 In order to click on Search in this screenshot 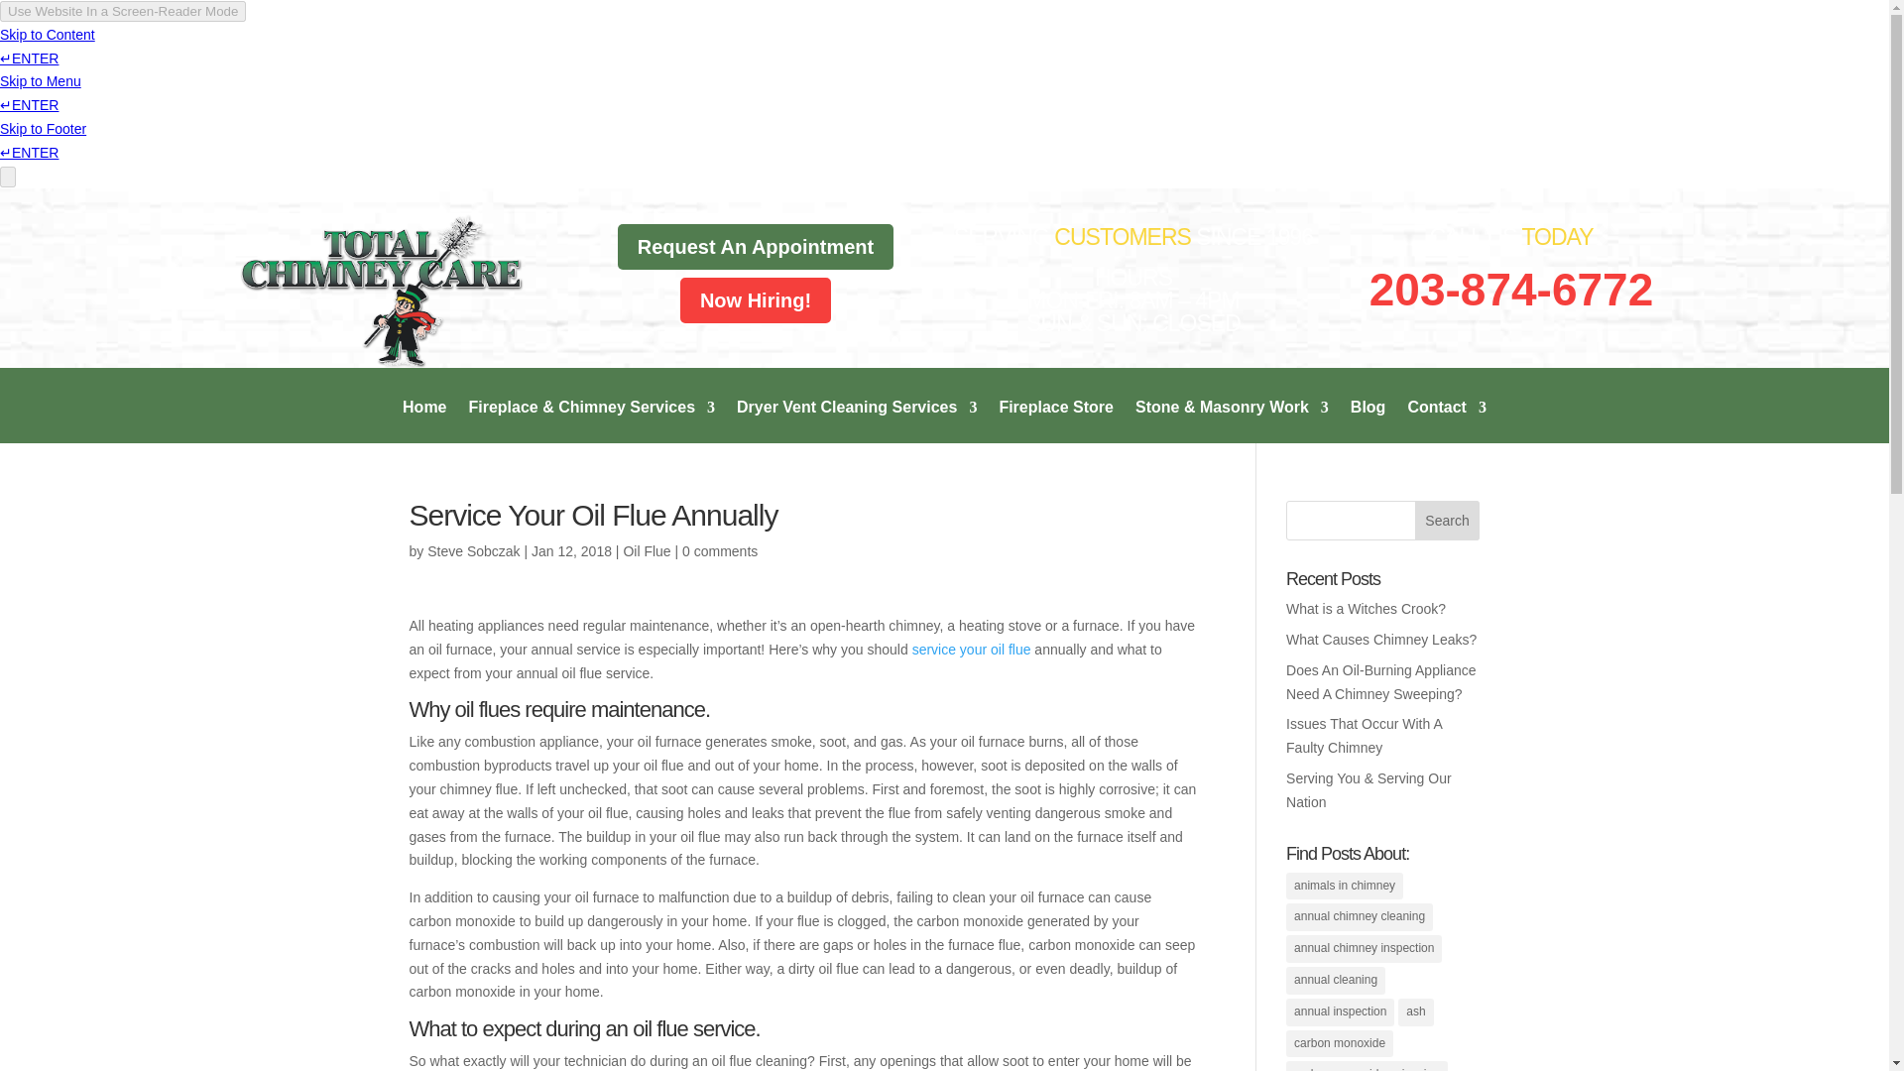, I will do `click(1448, 521)`.